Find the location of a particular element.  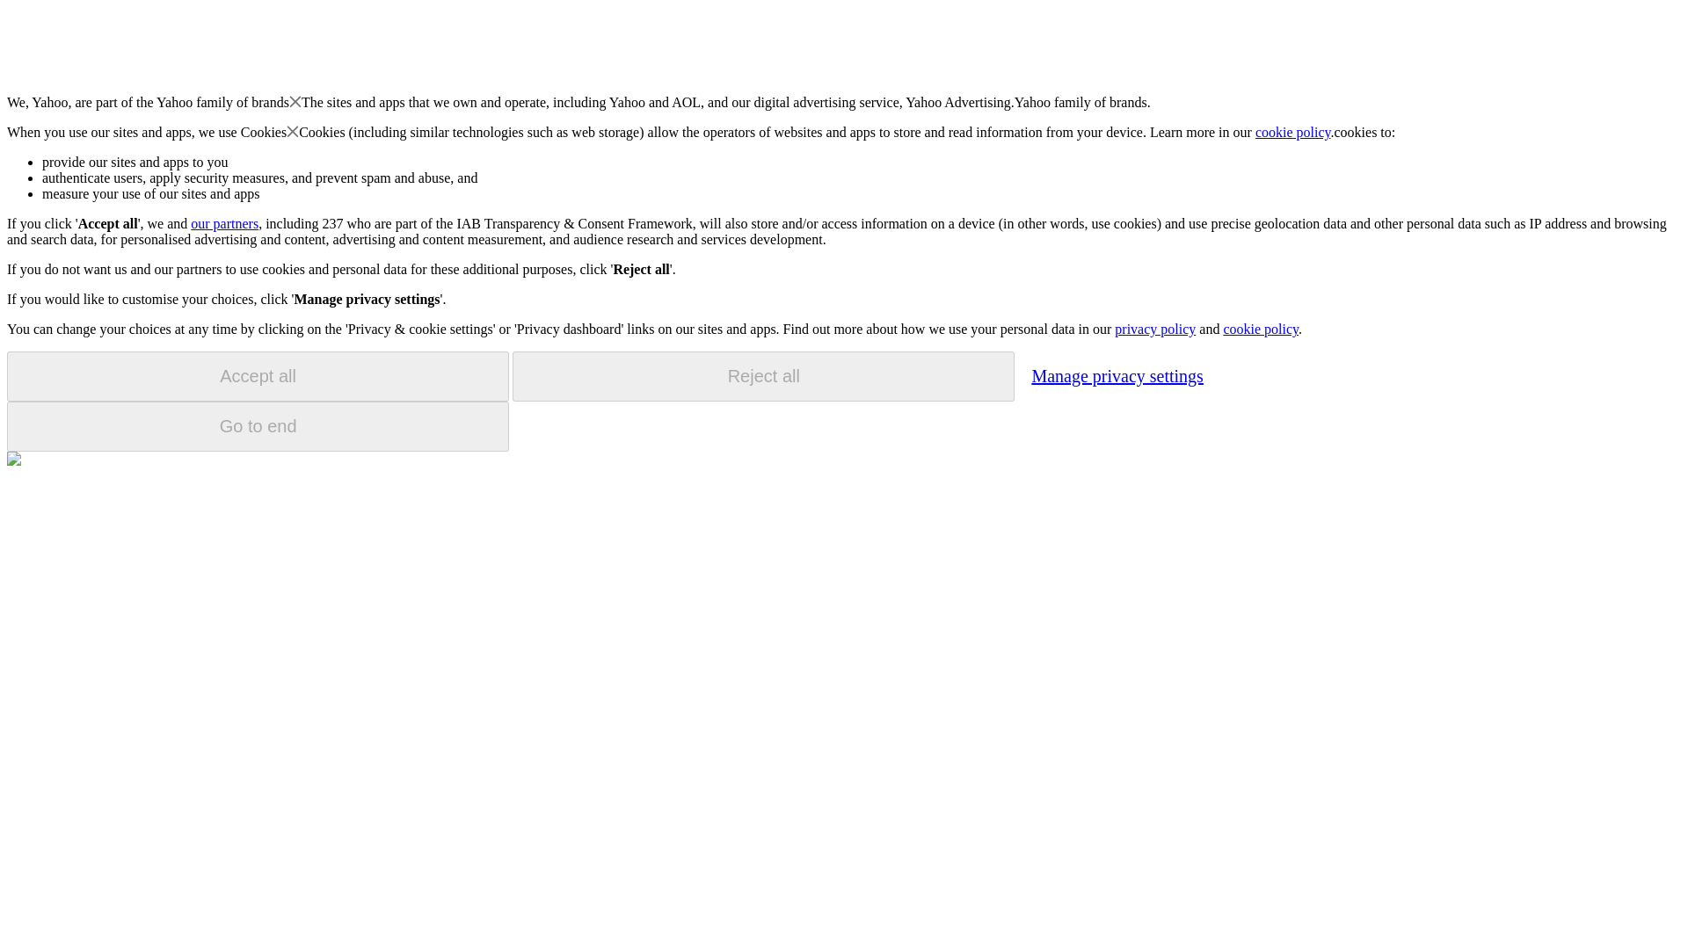

Manage privacy settings is located at coordinates (1117, 375).